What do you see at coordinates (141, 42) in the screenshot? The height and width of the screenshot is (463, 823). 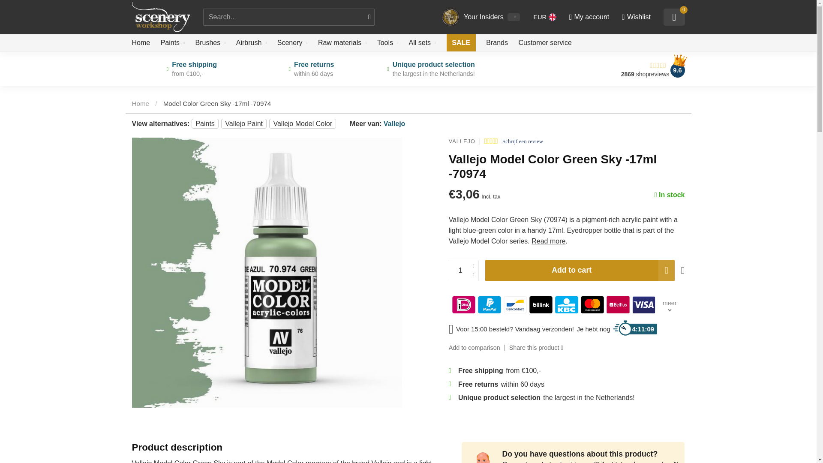 I see `Home` at bounding box center [141, 42].